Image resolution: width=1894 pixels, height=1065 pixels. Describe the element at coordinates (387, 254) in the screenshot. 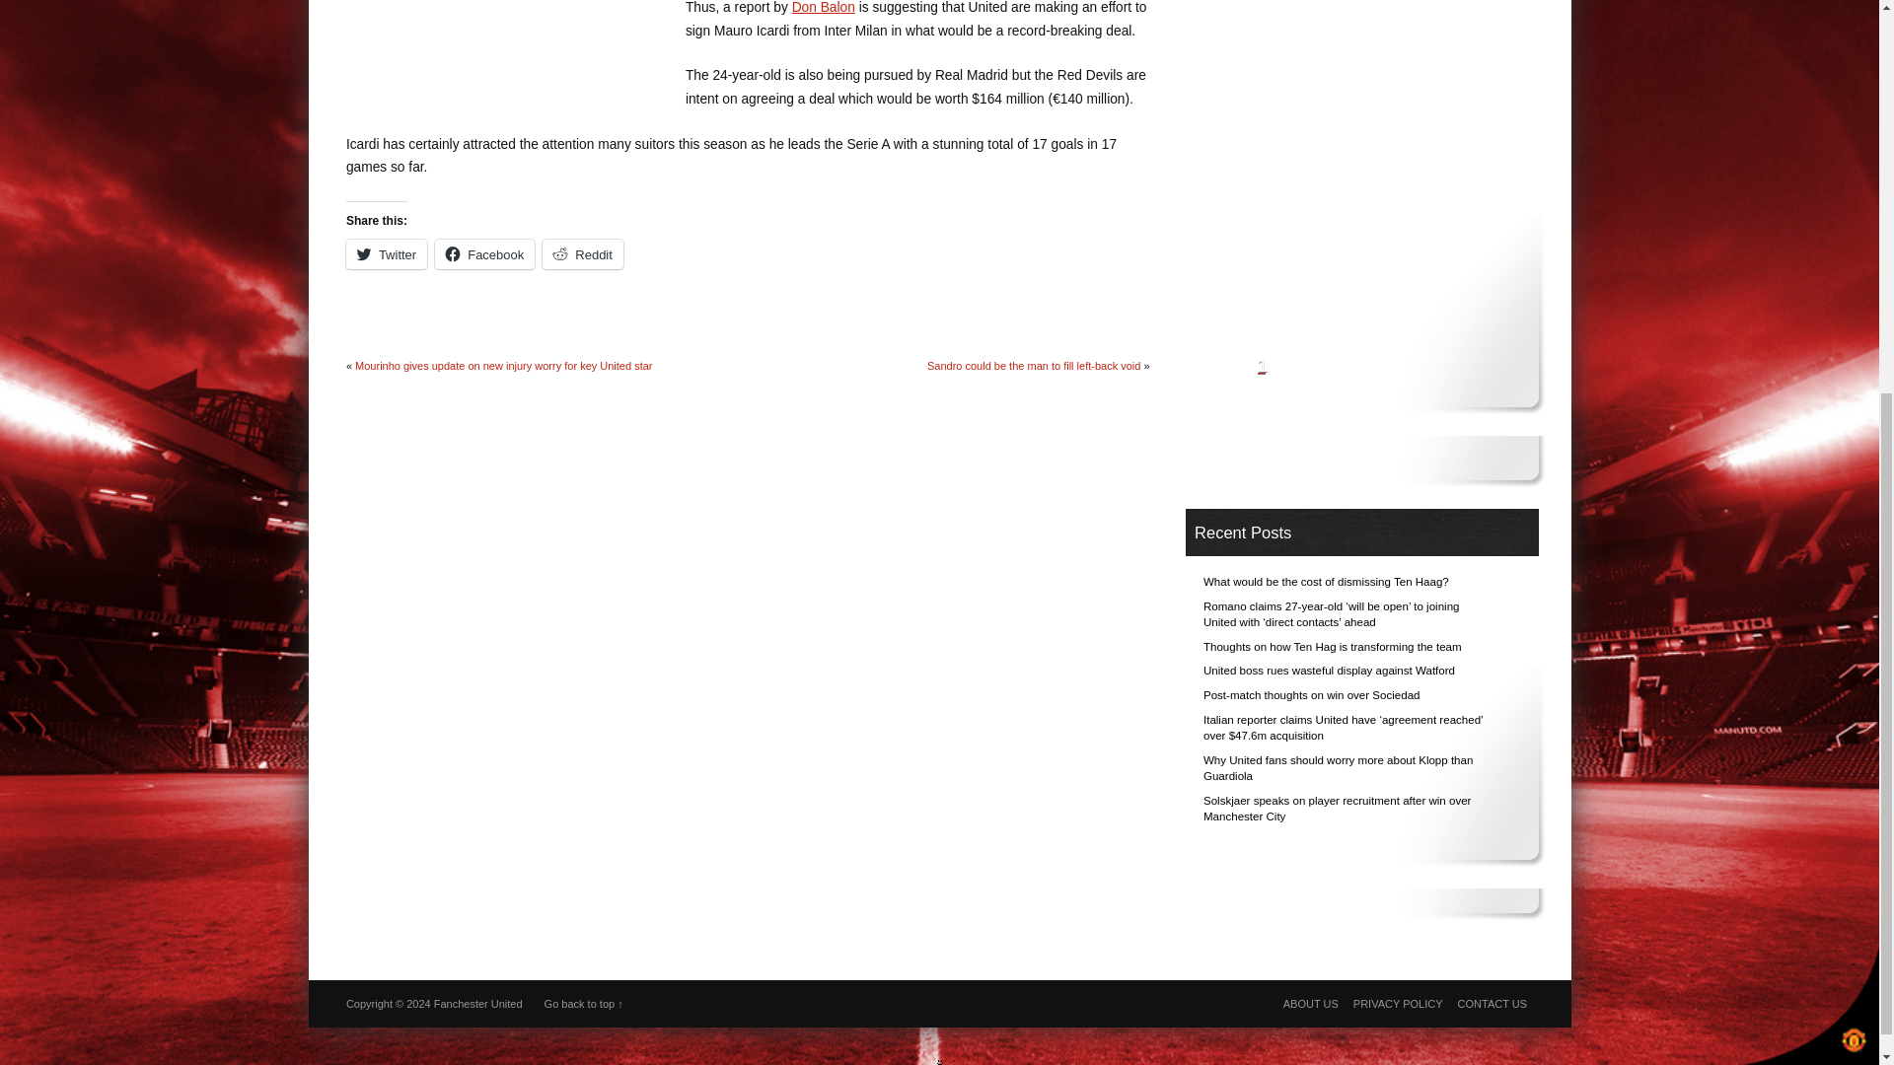

I see `Twitter` at that location.